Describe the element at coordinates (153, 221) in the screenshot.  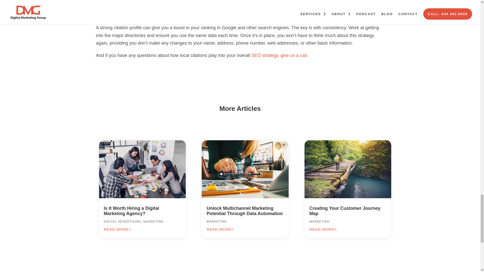
I see `MARKETING` at that location.